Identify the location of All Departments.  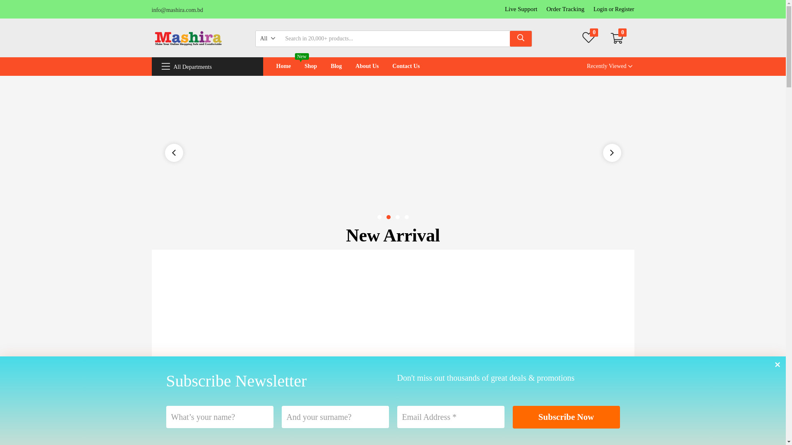
(186, 67).